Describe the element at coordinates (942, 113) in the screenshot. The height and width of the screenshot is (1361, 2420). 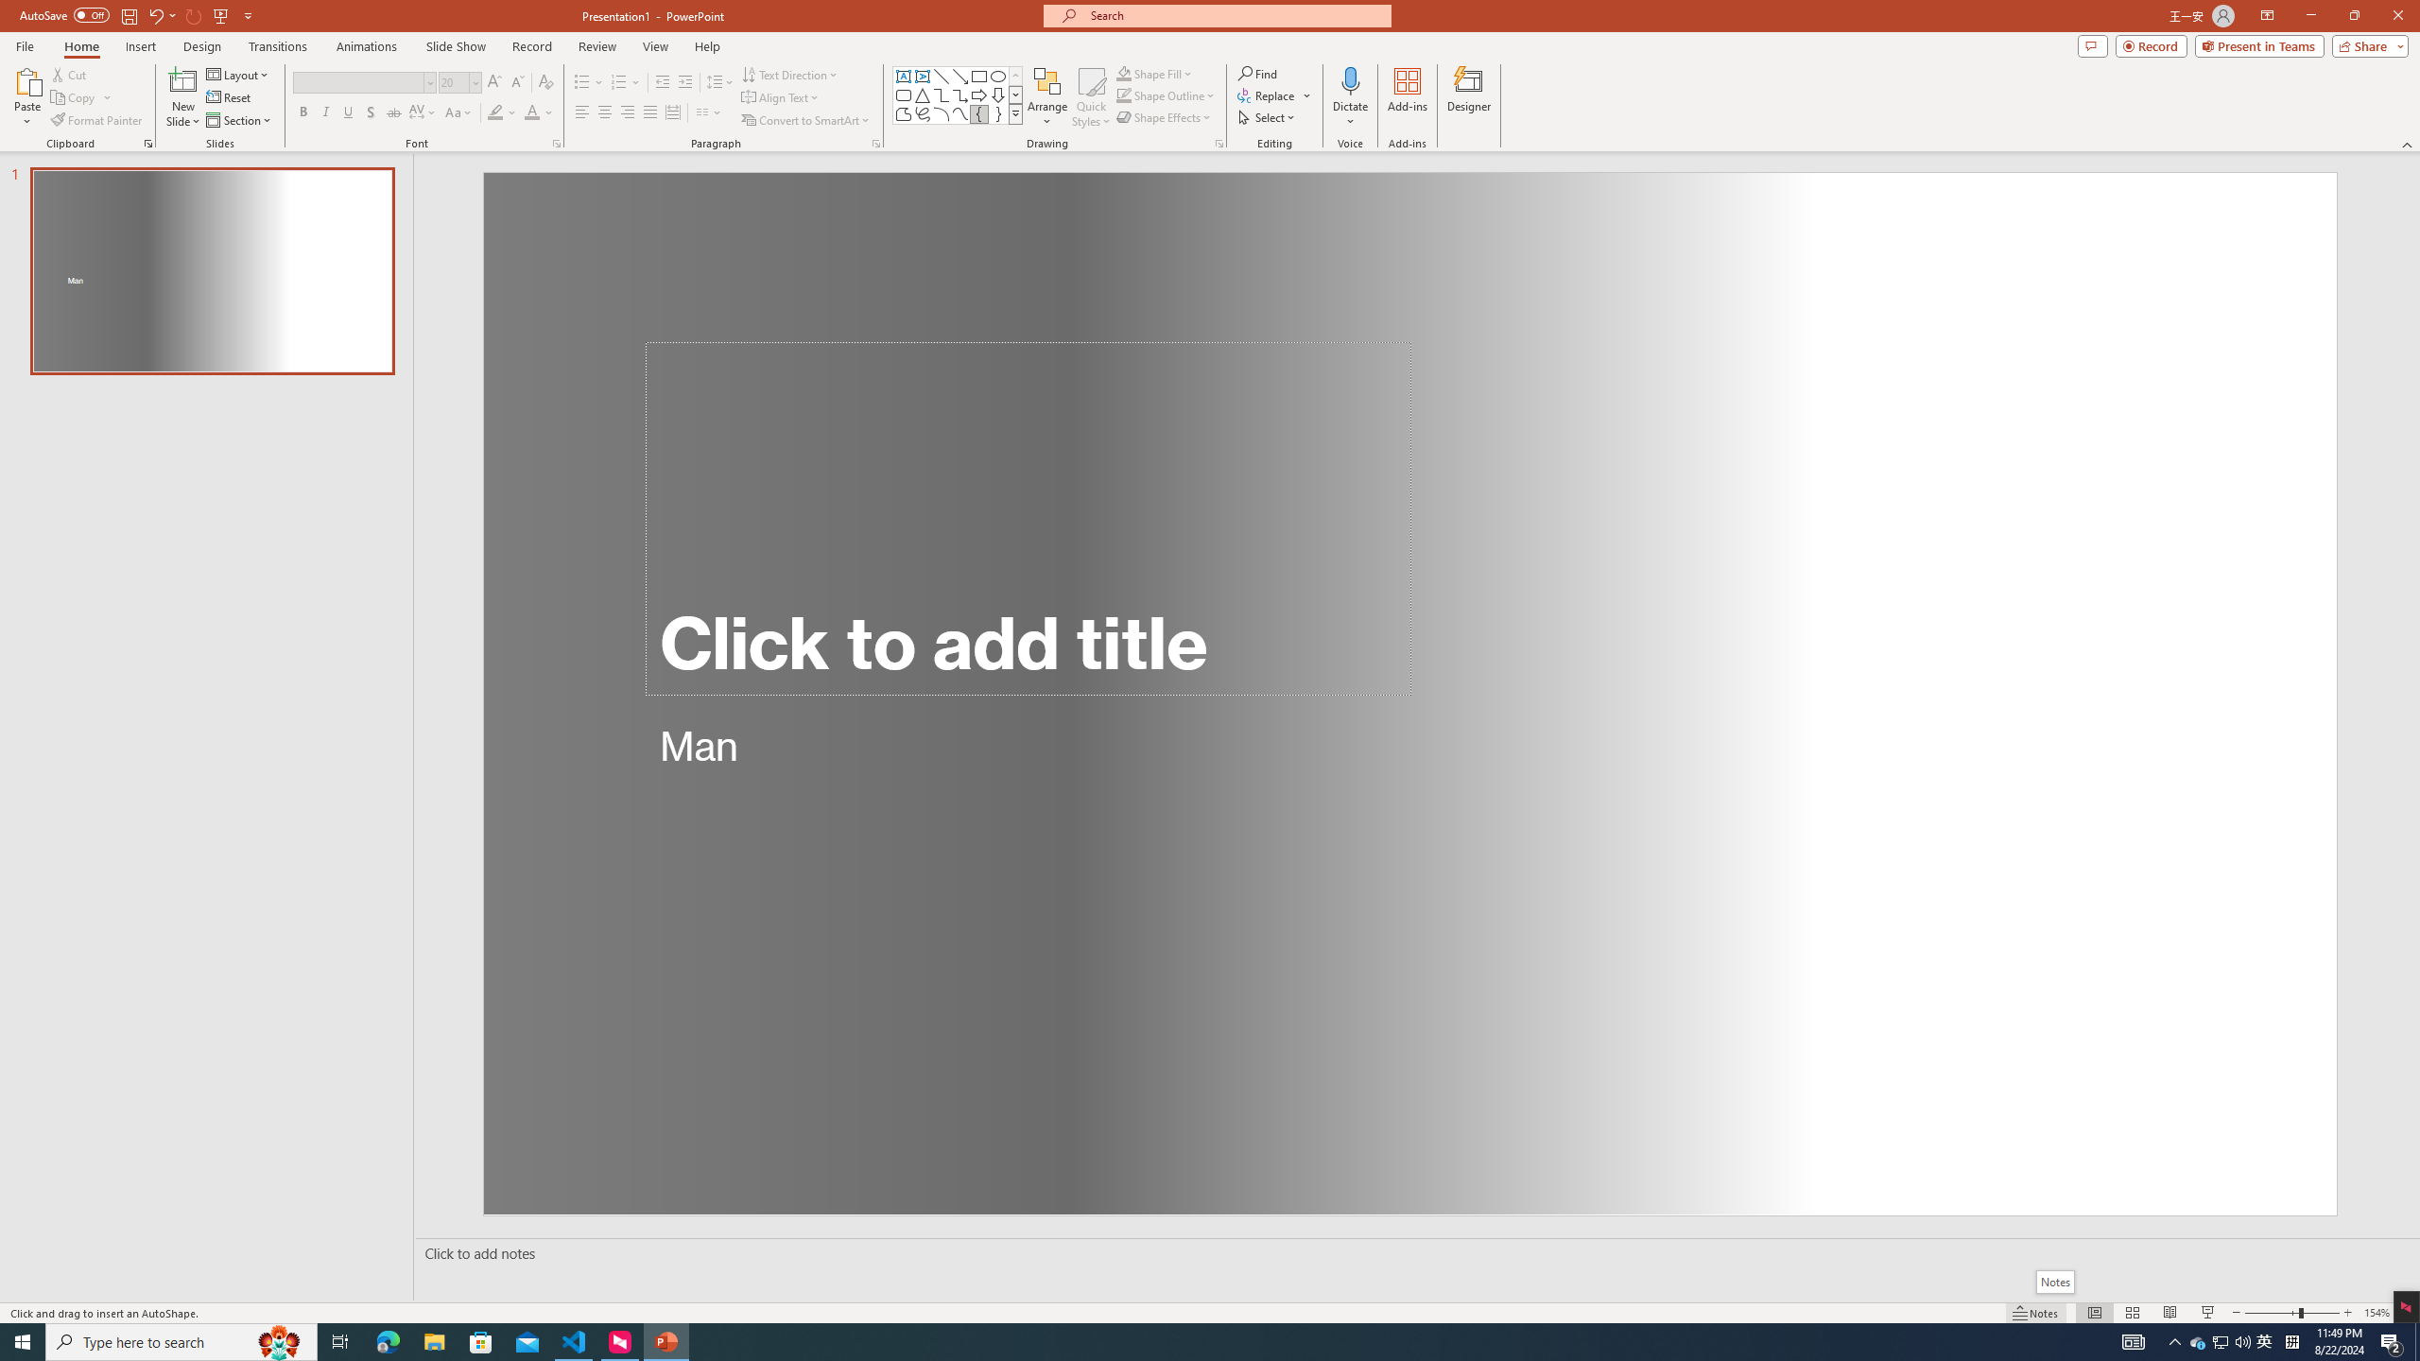
I see `Arc` at that location.